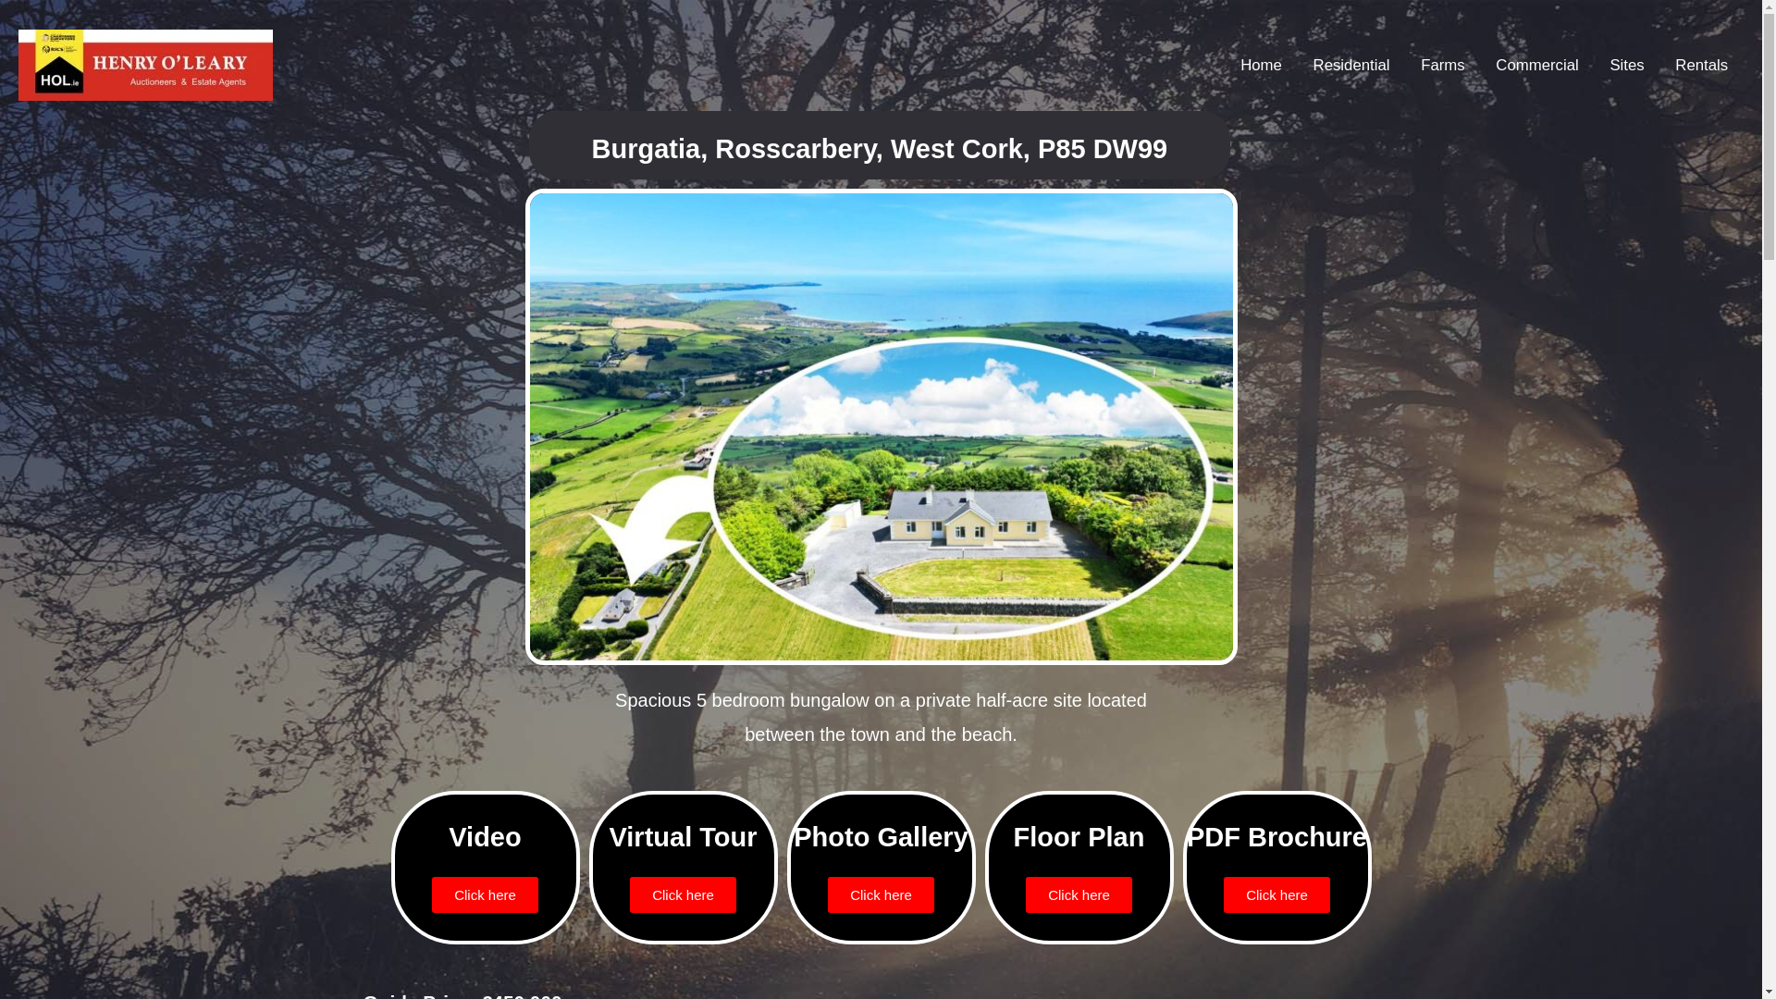  What do you see at coordinates (485, 895) in the screenshot?
I see `Click here` at bounding box center [485, 895].